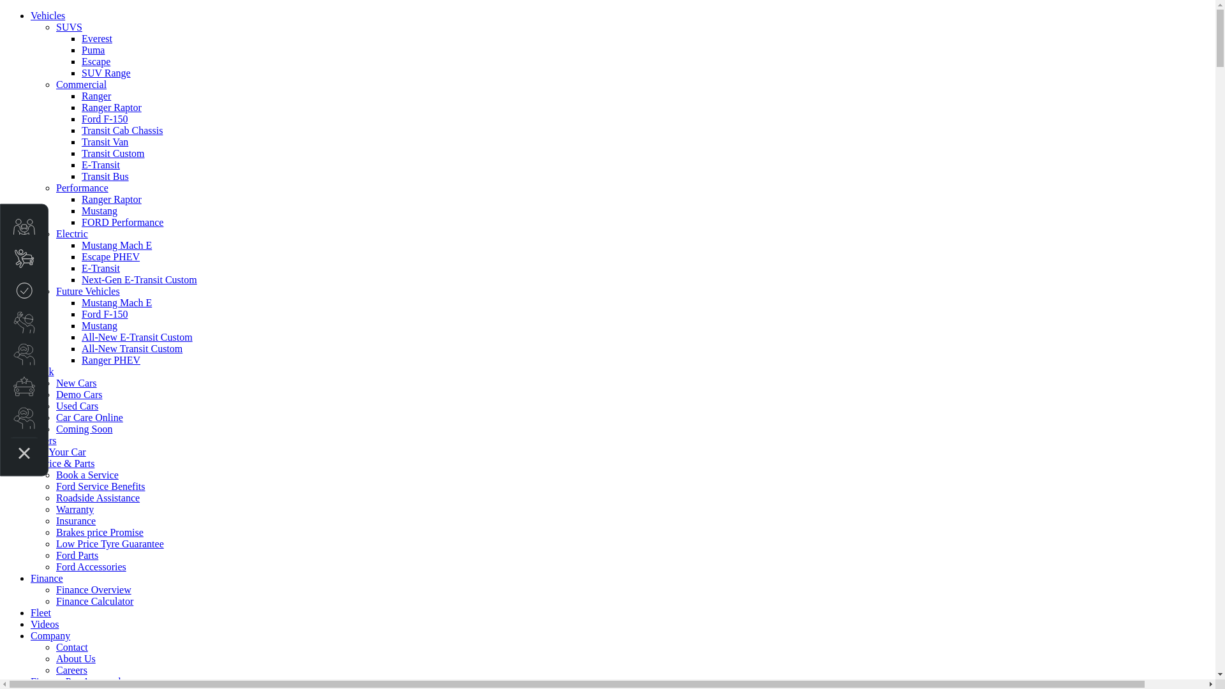 The height and width of the screenshot is (689, 1225). I want to click on Service & Parts, so click(63, 463).